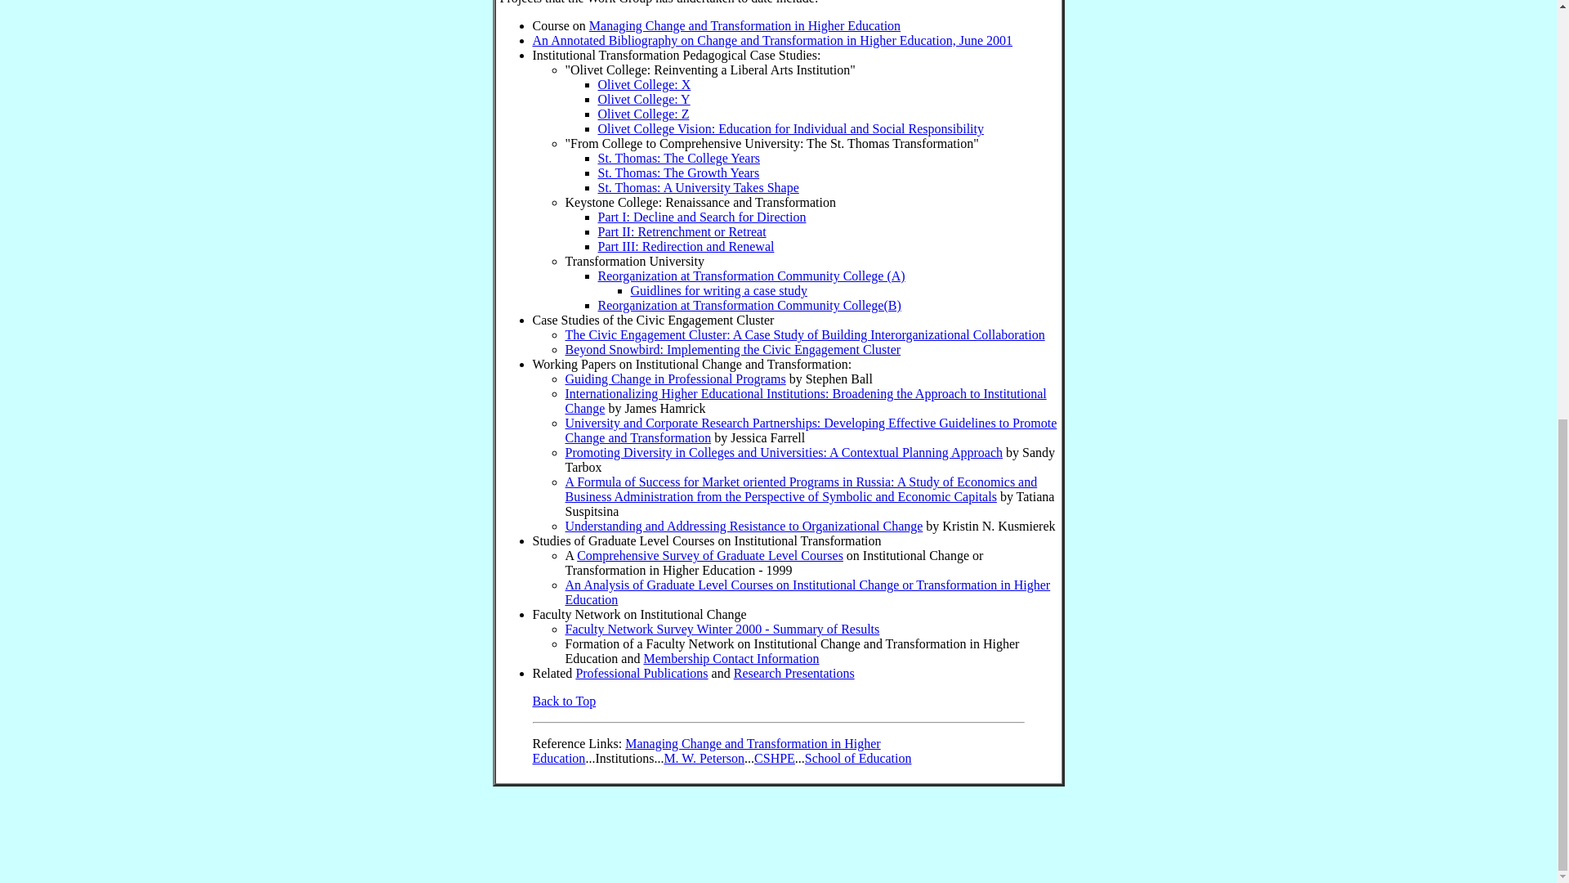  I want to click on St. Thomas: The Growth Years, so click(678, 173).